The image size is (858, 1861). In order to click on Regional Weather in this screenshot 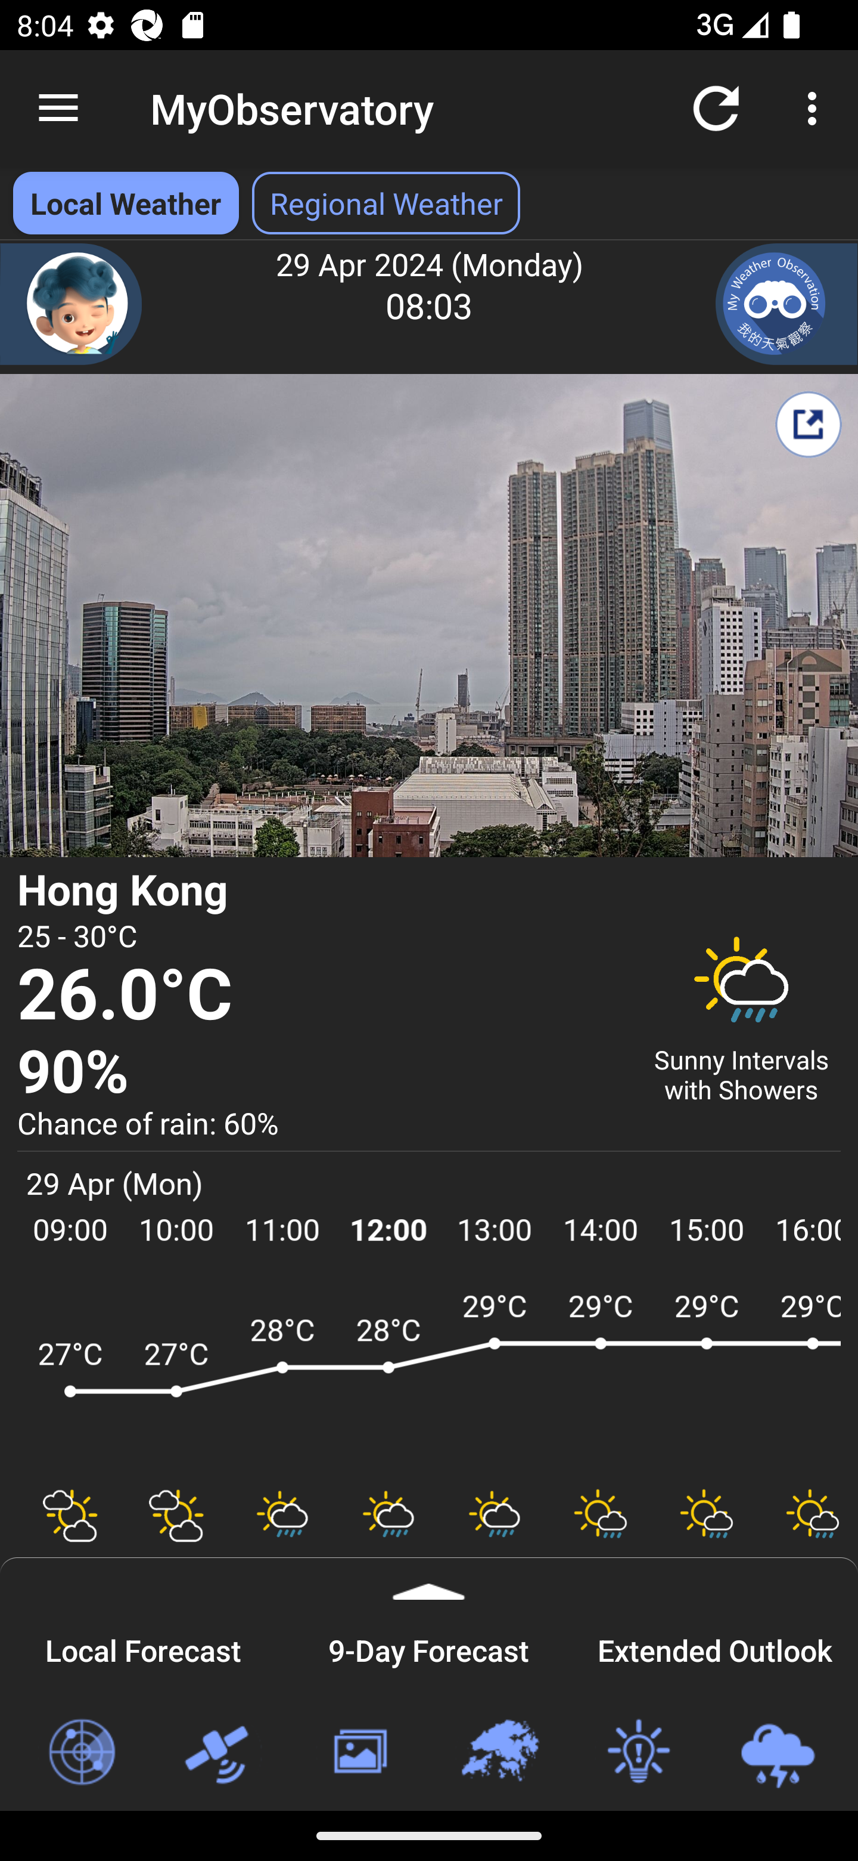, I will do `click(499, 1752)`.